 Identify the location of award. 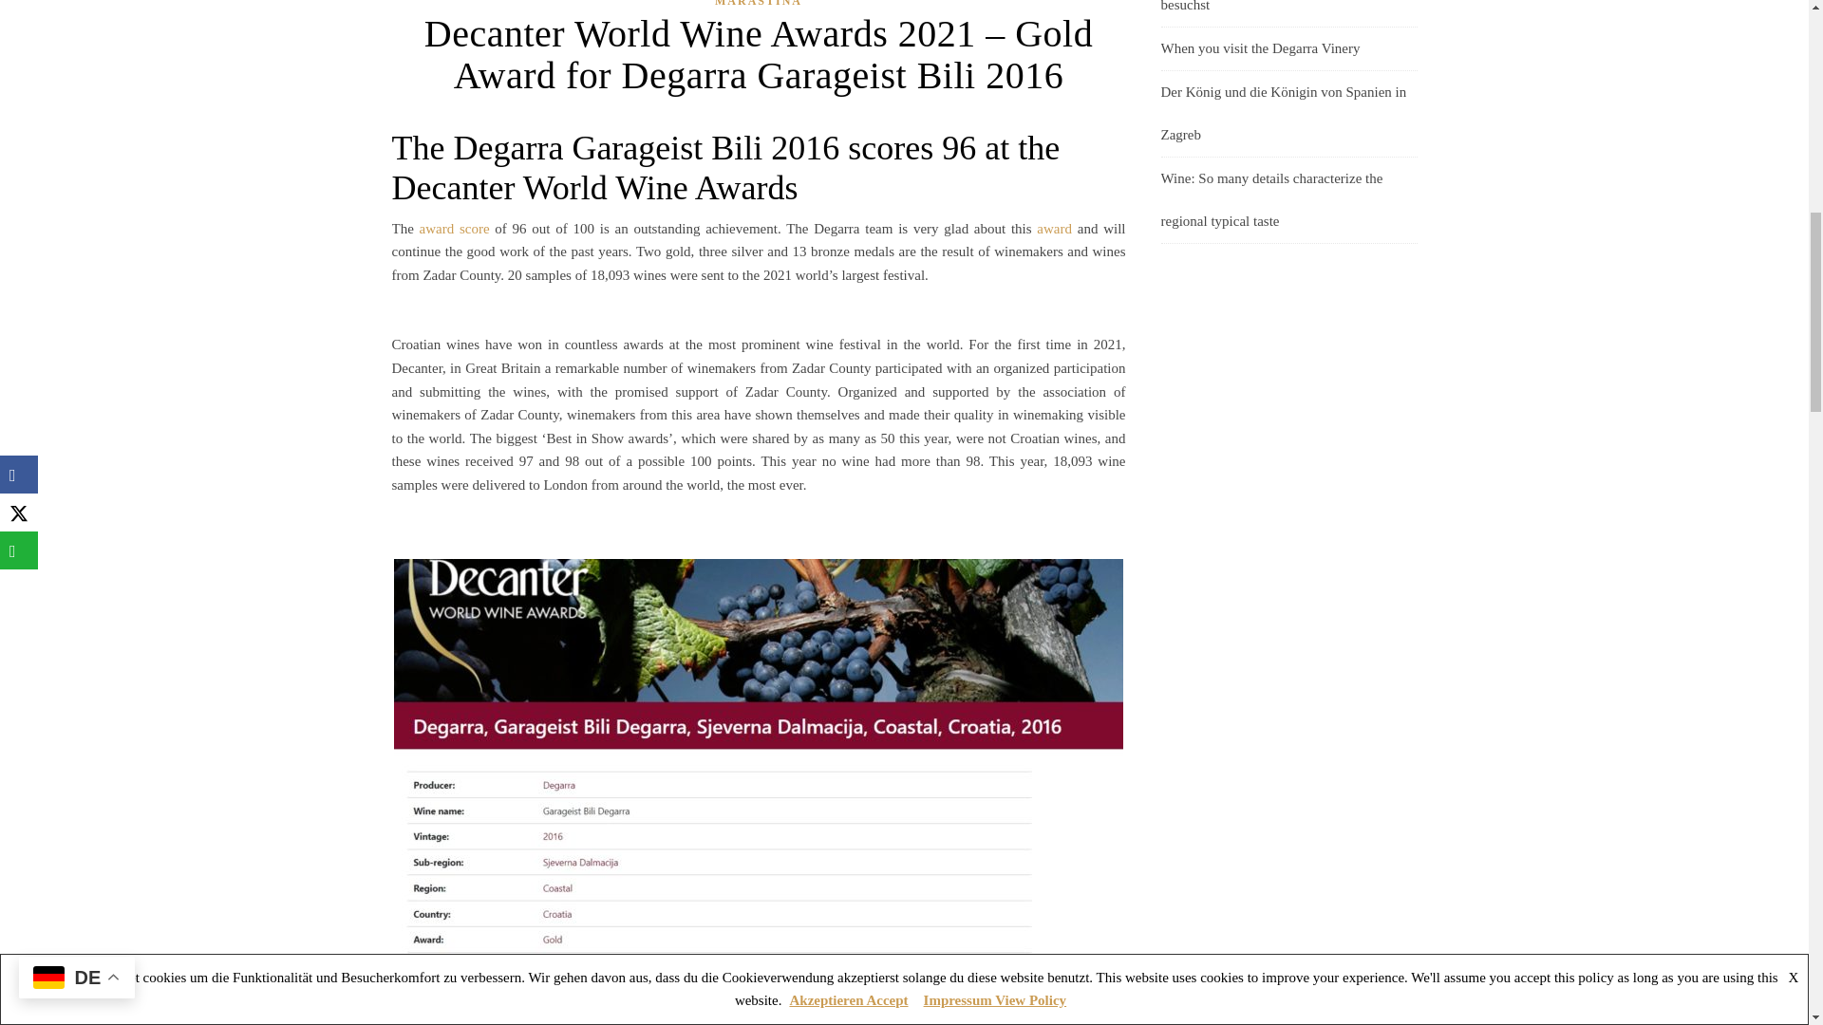
(1054, 229).